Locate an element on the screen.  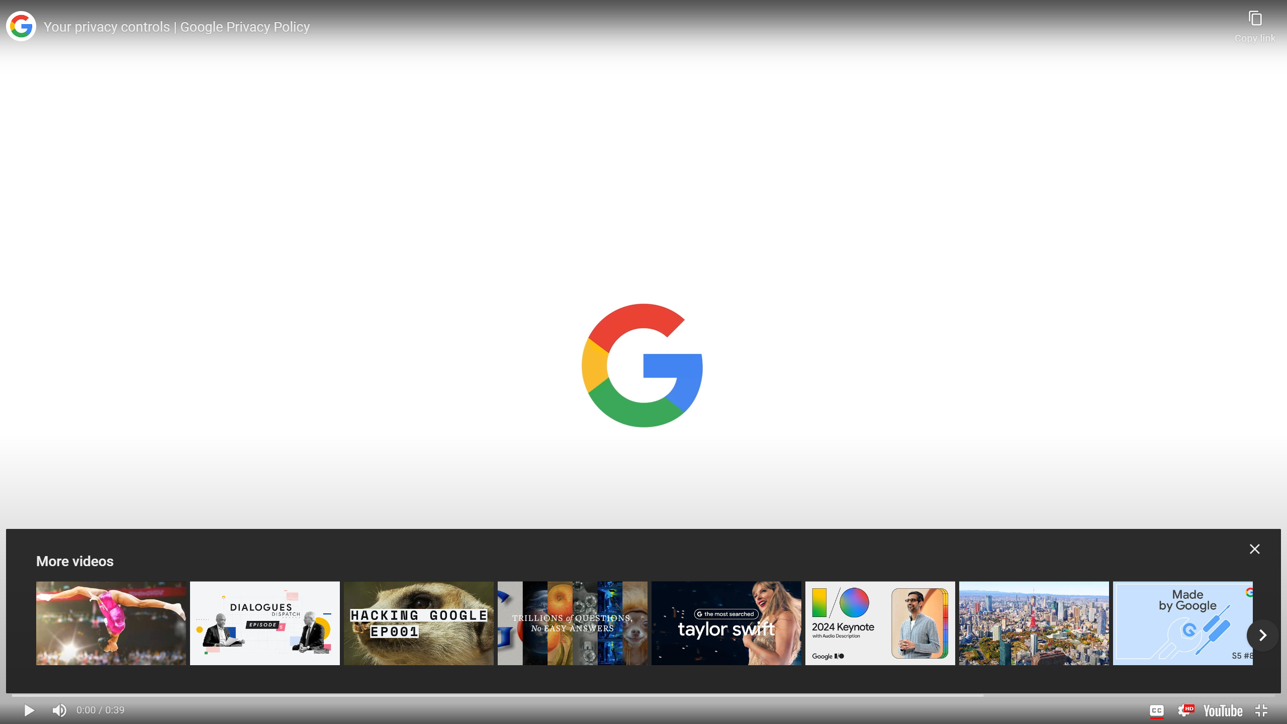
Threat Analysis Group | HACKING GOOGLE | Documentary EP001 is located at coordinates (419, 623).